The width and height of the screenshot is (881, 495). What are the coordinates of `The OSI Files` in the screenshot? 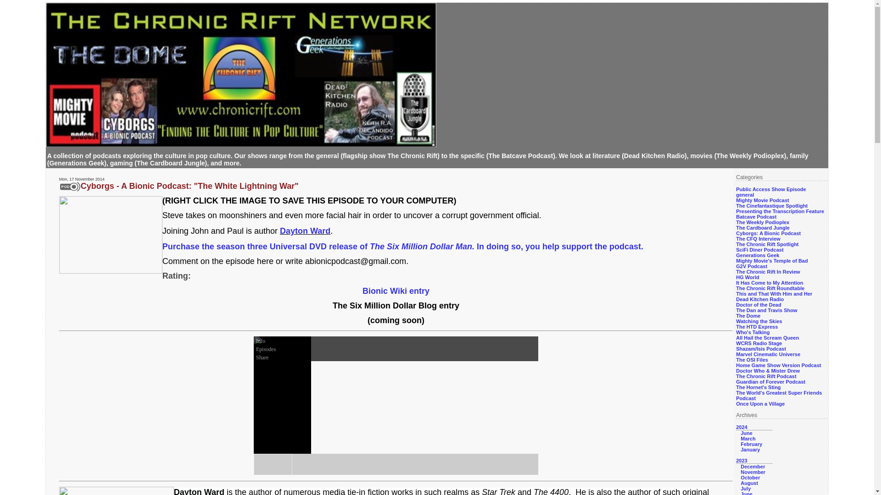 It's located at (752, 359).